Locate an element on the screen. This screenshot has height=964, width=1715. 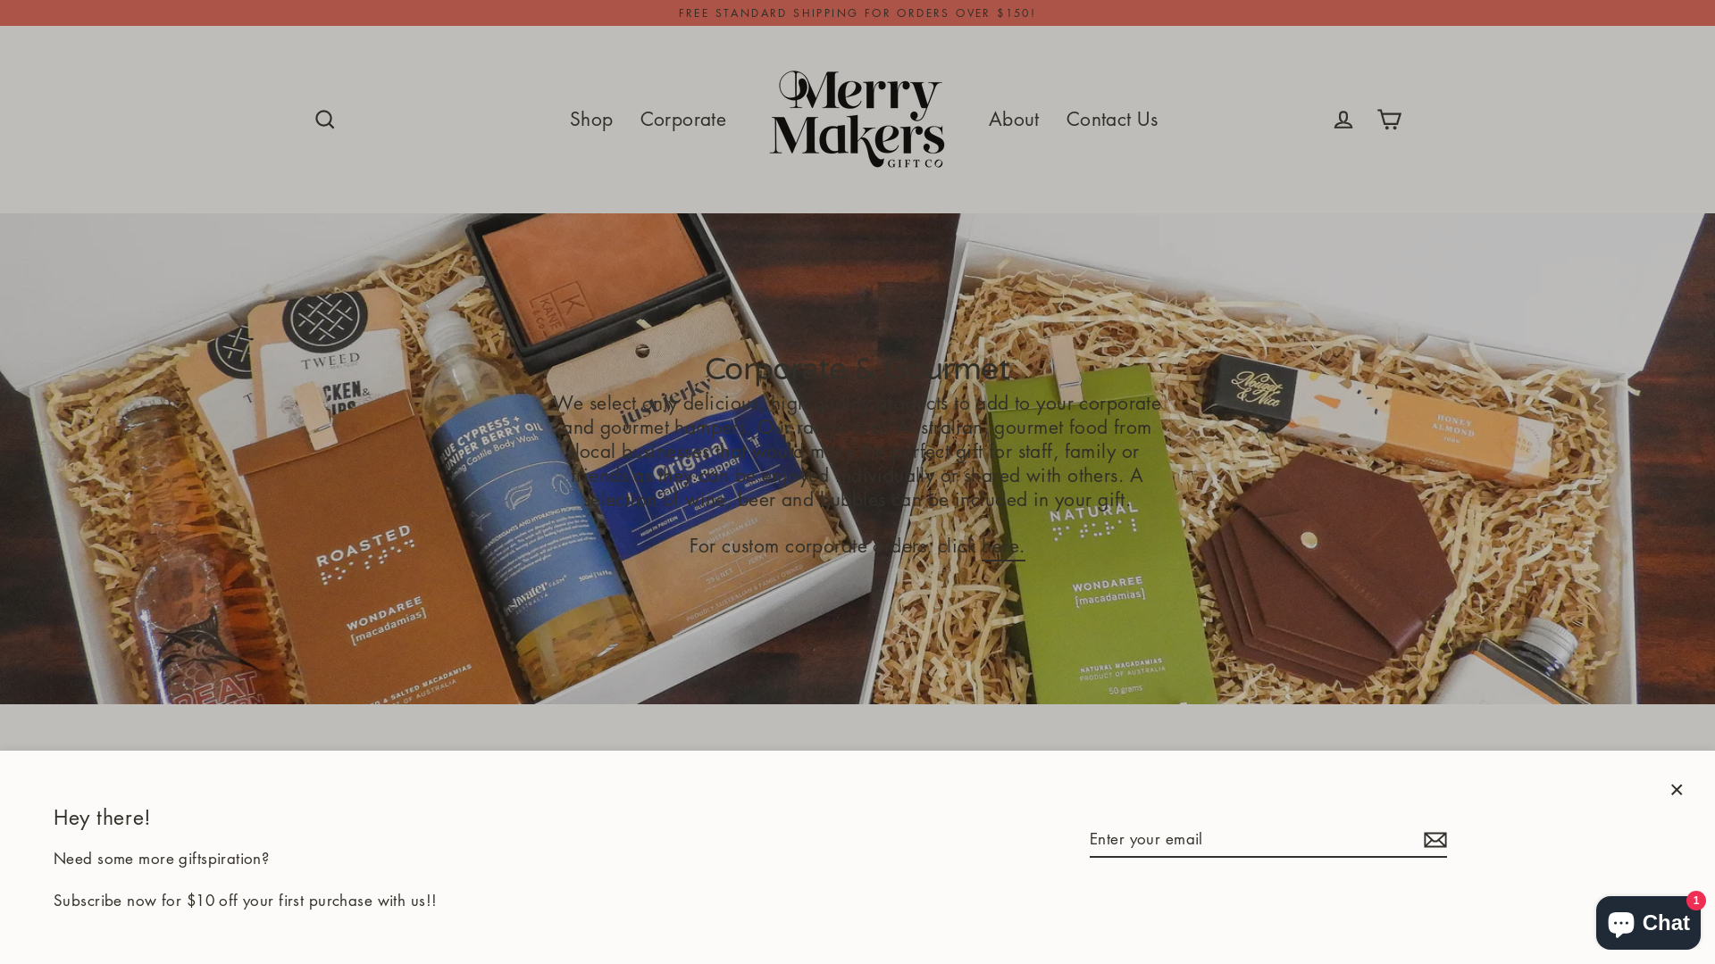
Subscribe is located at coordinates (1433, 840).